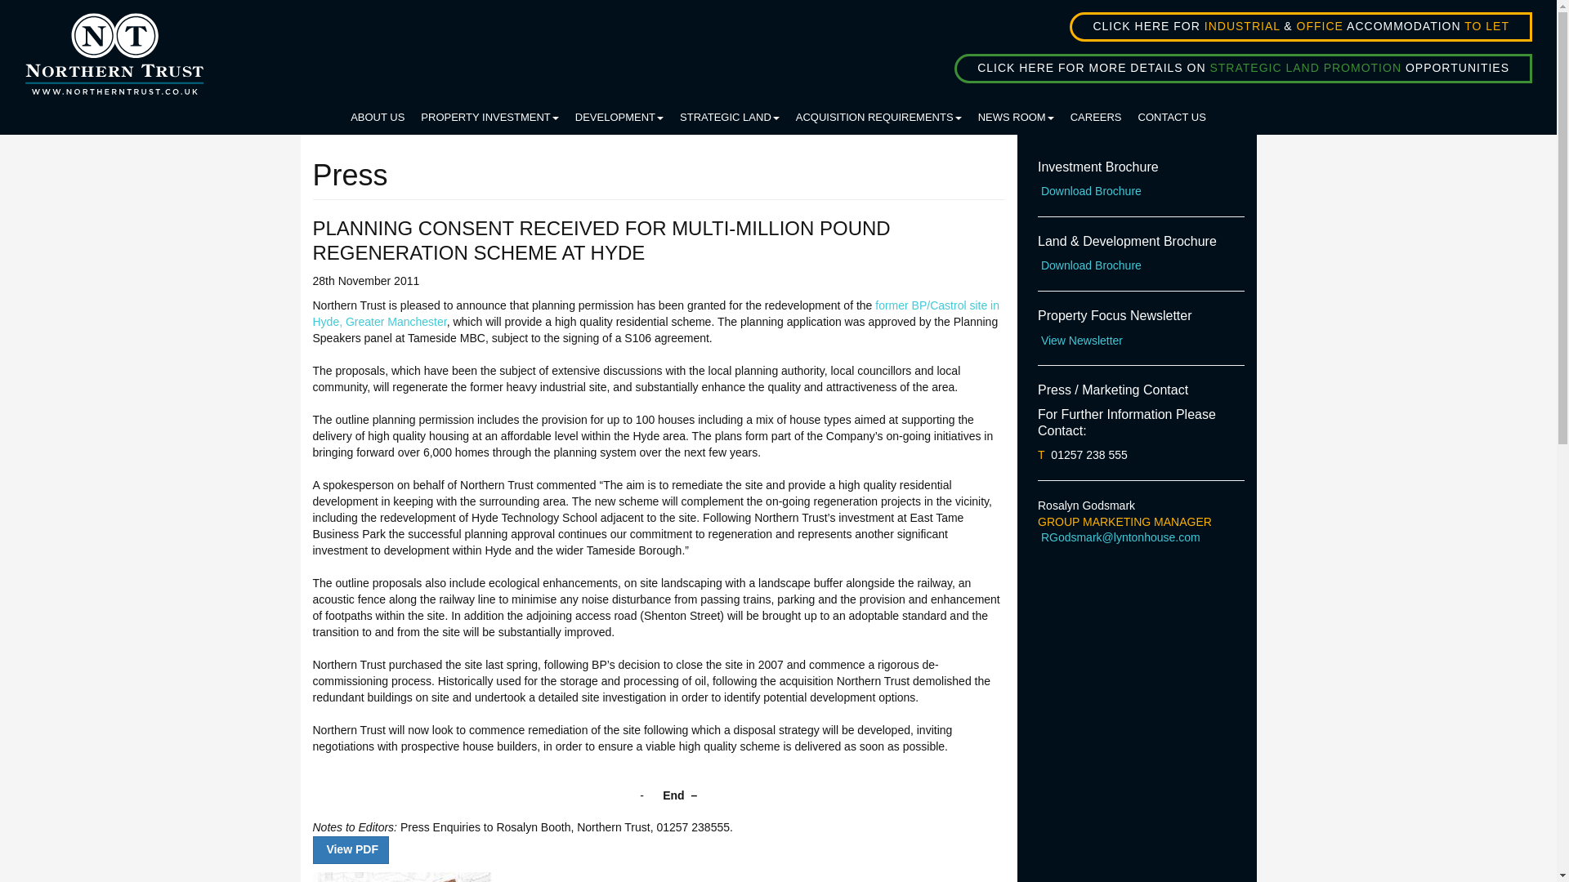  What do you see at coordinates (489, 112) in the screenshot?
I see `PROPERTY INVESTMENT` at bounding box center [489, 112].